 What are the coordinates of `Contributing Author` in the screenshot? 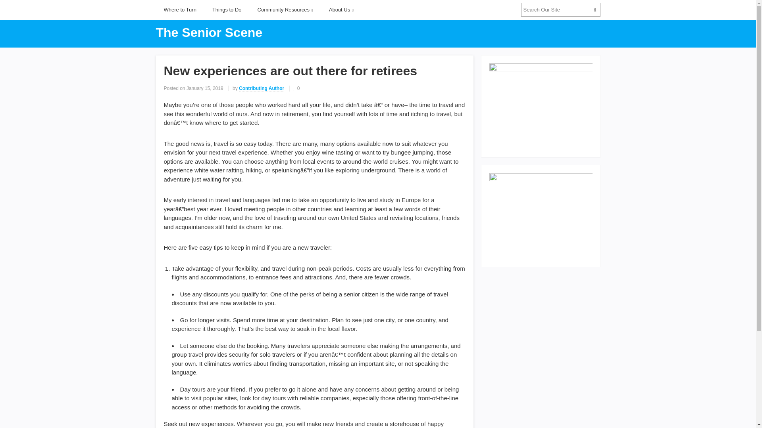 It's located at (262, 89).